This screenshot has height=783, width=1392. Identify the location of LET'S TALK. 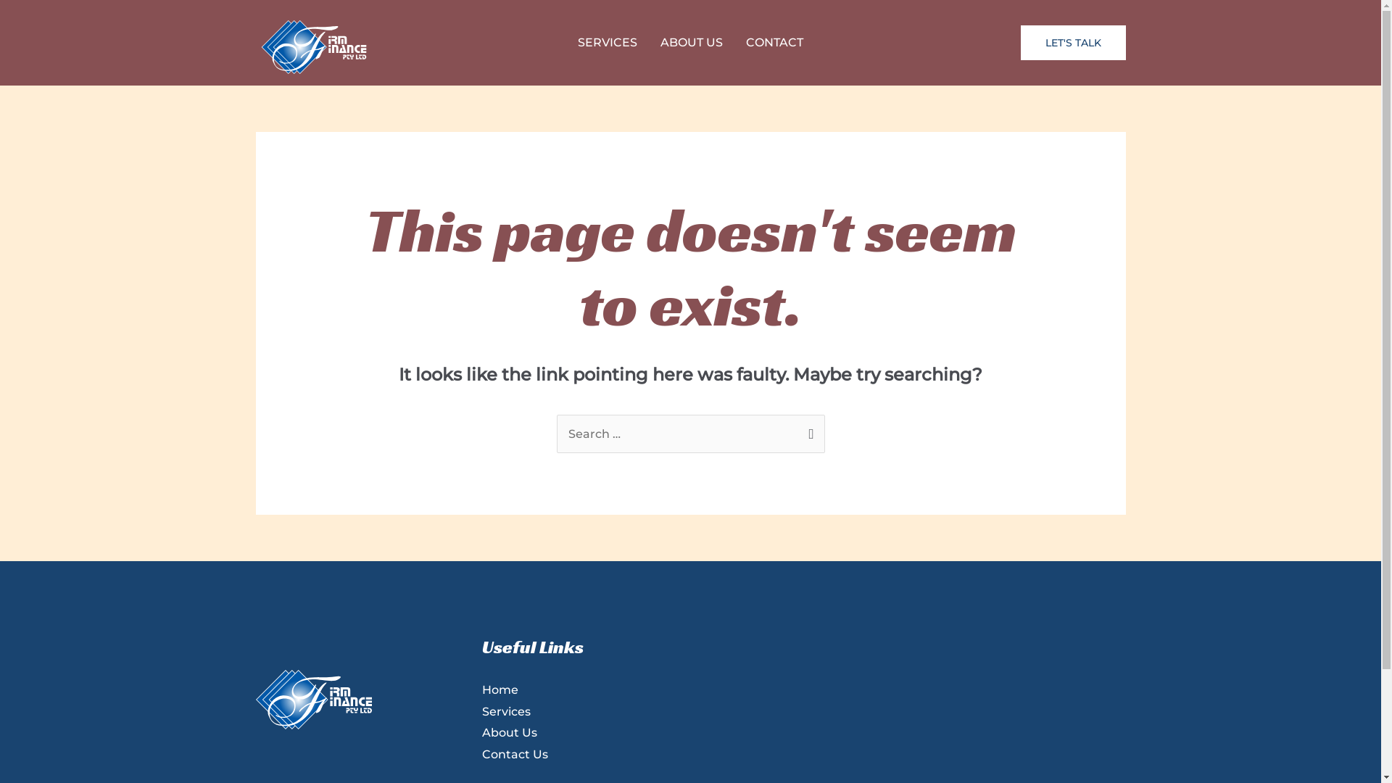
(1073, 43).